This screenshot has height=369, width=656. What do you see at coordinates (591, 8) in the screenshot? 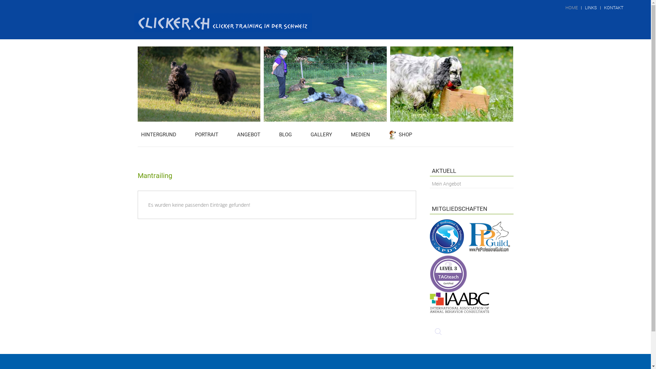
I see `LINKS` at bounding box center [591, 8].